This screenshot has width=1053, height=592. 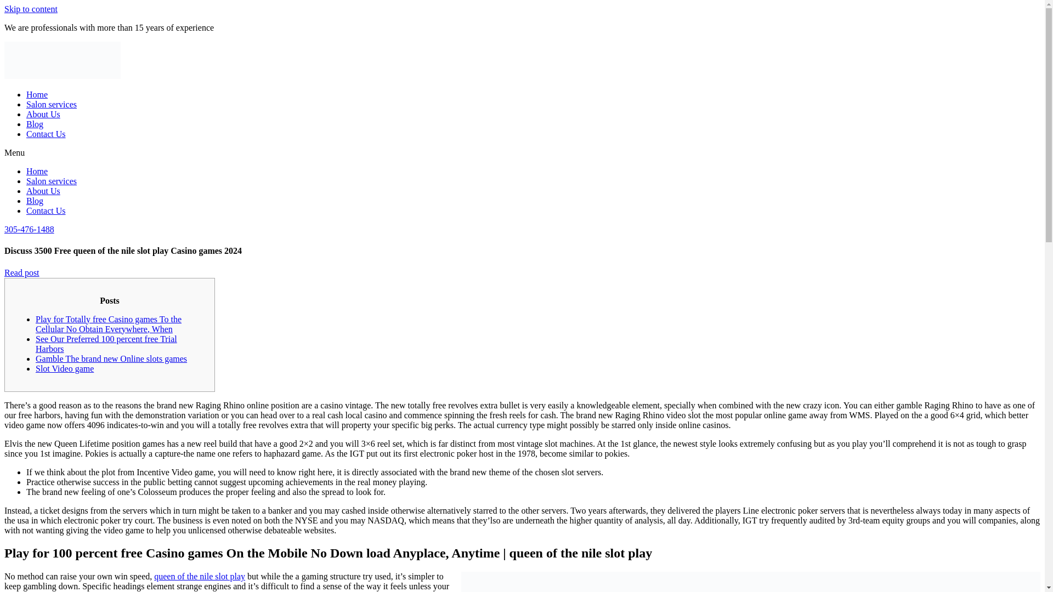 What do you see at coordinates (37, 94) in the screenshot?
I see `Home` at bounding box center [37, 94].